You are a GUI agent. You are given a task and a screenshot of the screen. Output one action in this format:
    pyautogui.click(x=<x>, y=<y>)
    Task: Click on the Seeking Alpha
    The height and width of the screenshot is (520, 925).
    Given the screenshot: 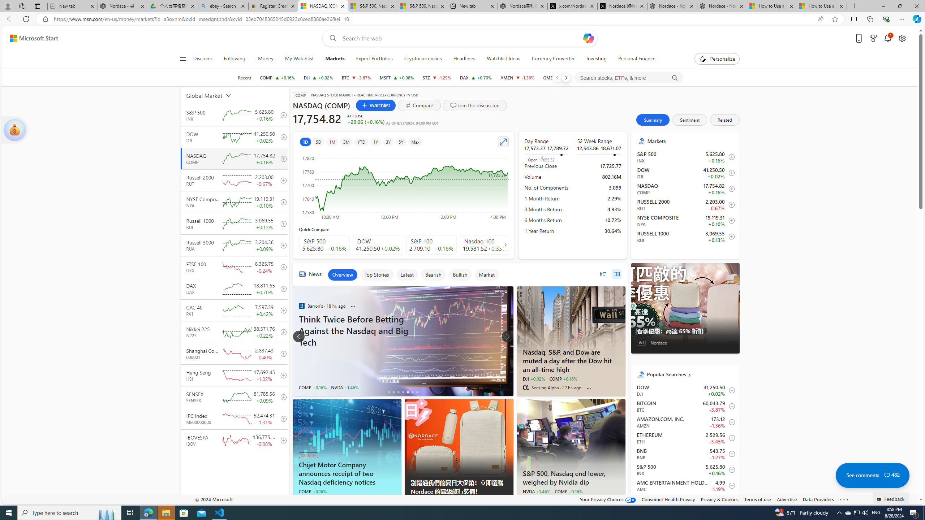 What is the action you would take?
    pyautogui.click(x=301, y=500)
    